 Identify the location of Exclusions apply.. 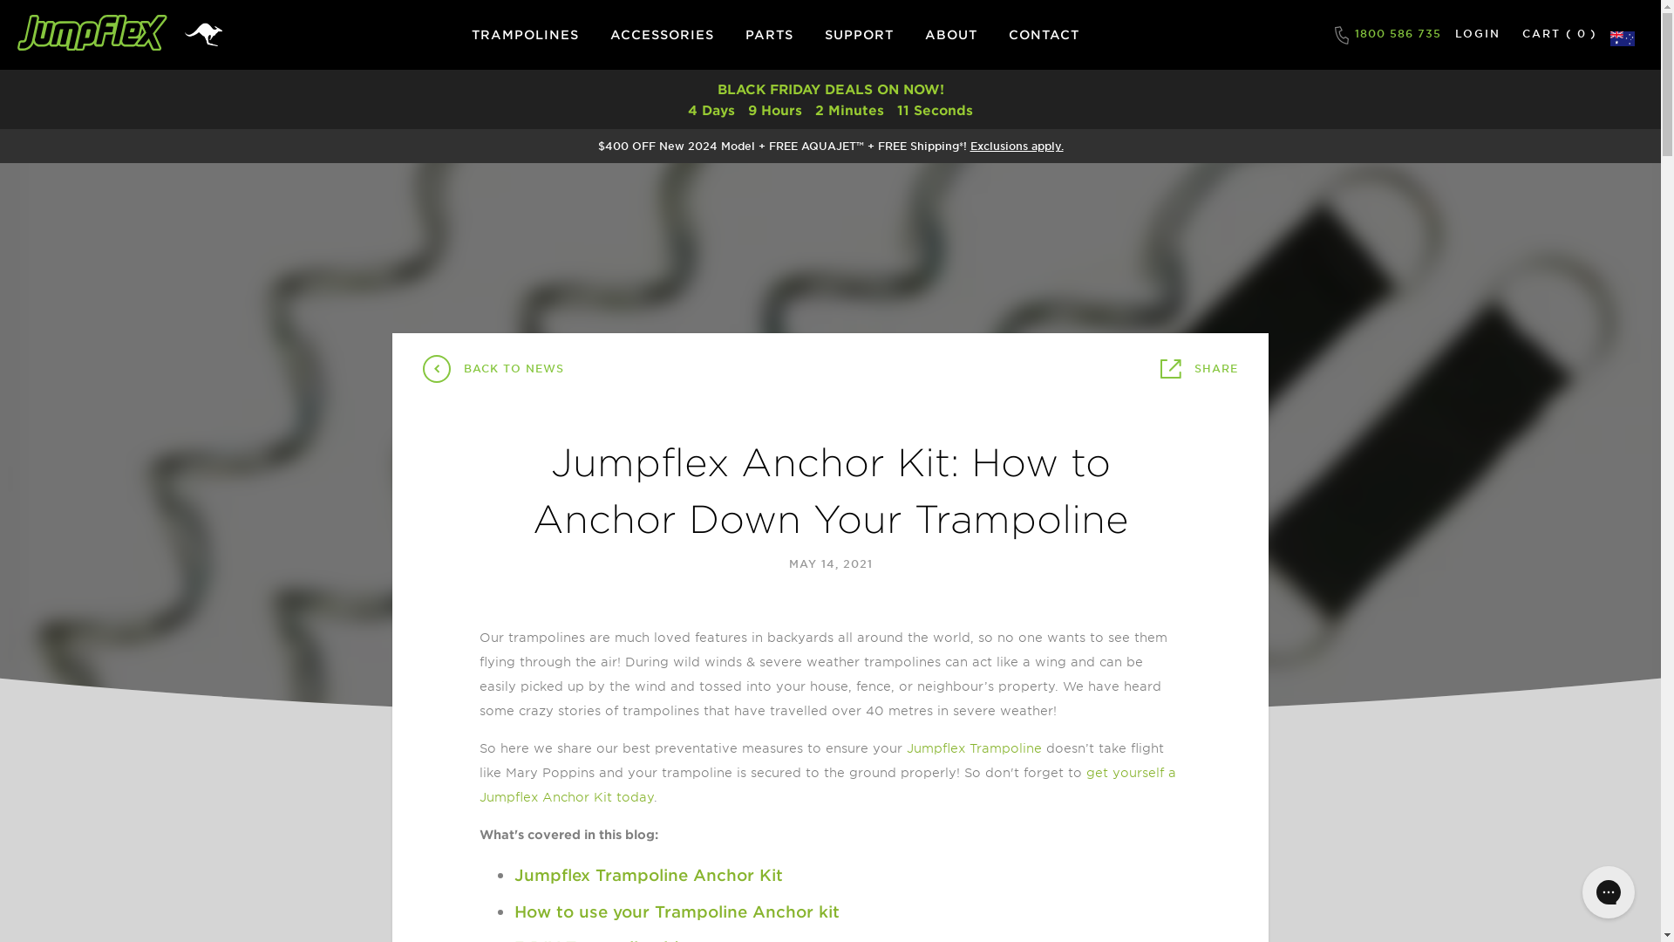
(1017, 146).